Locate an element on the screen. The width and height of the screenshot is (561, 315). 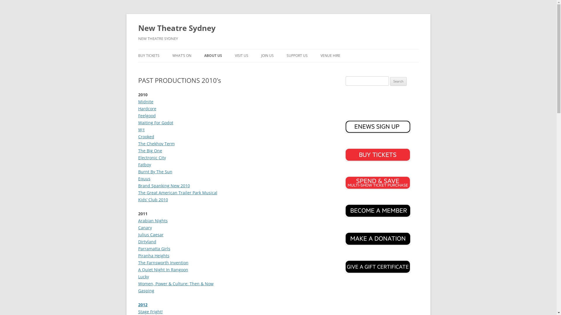
ABOUT US is located at coordinates (213, 56).